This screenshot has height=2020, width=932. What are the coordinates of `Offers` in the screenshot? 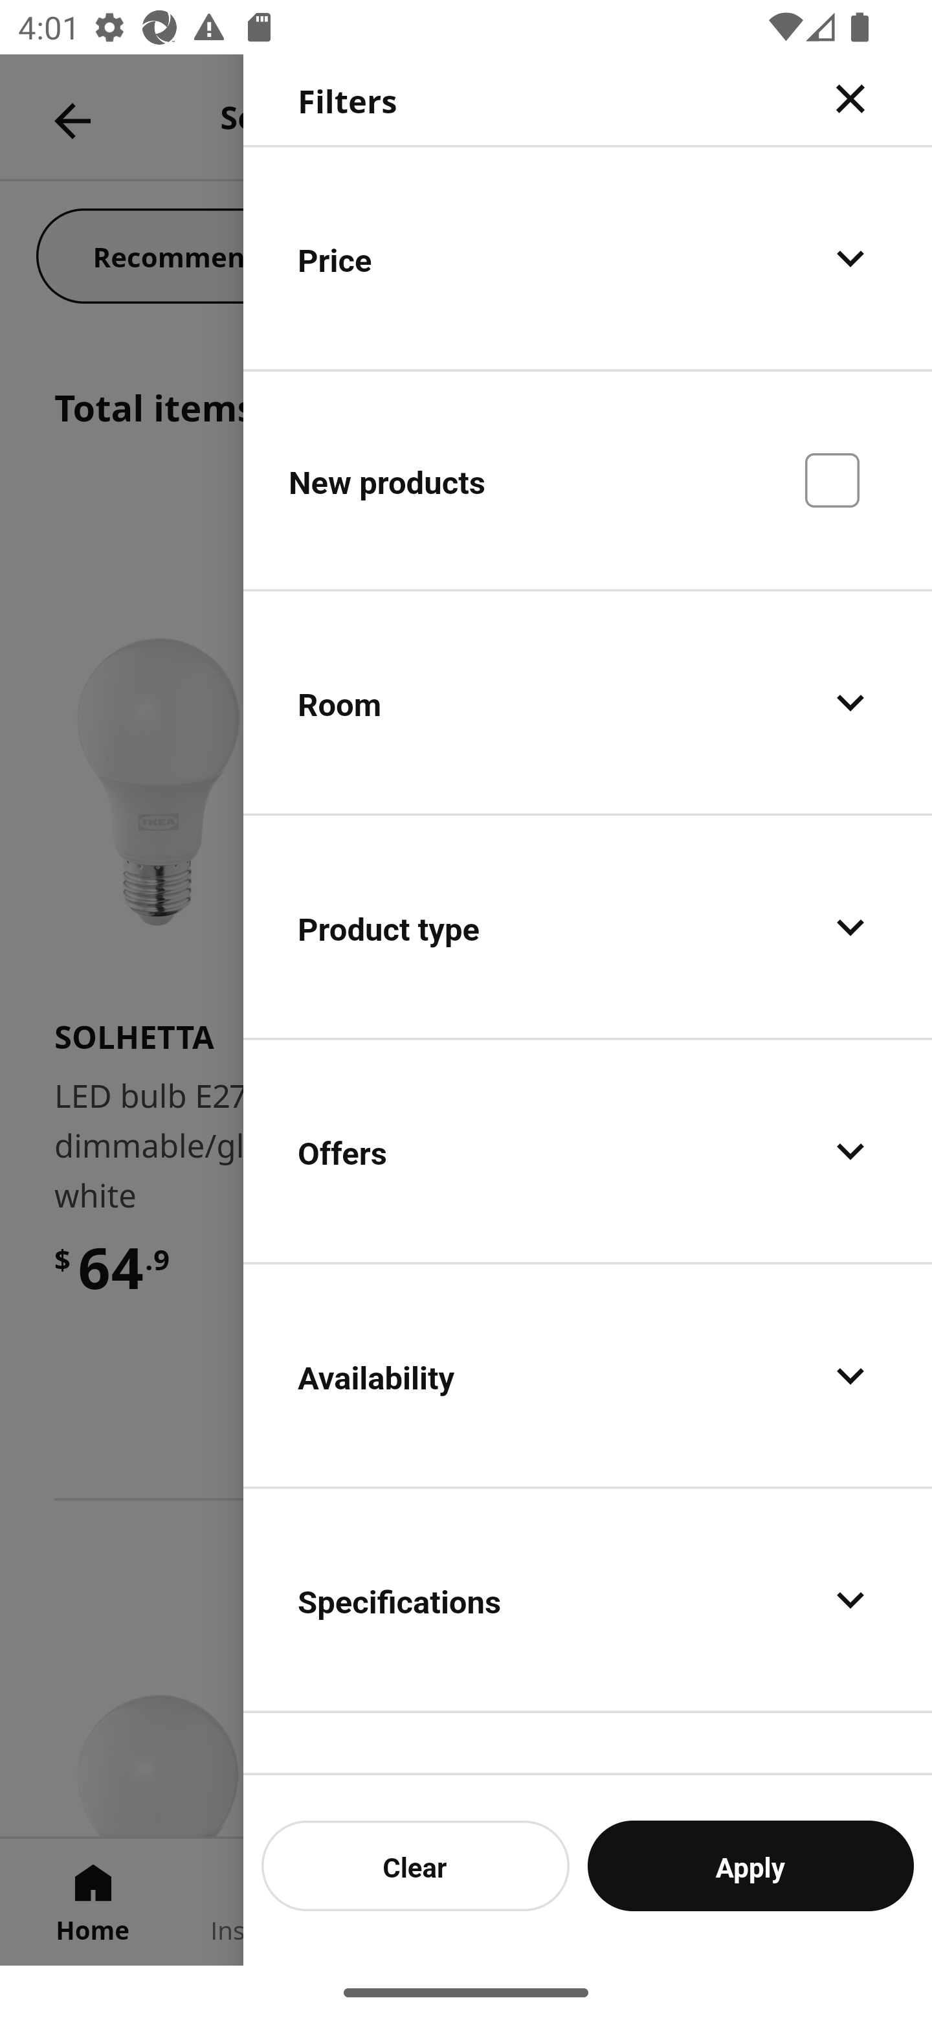 It's located at (588, 1151).